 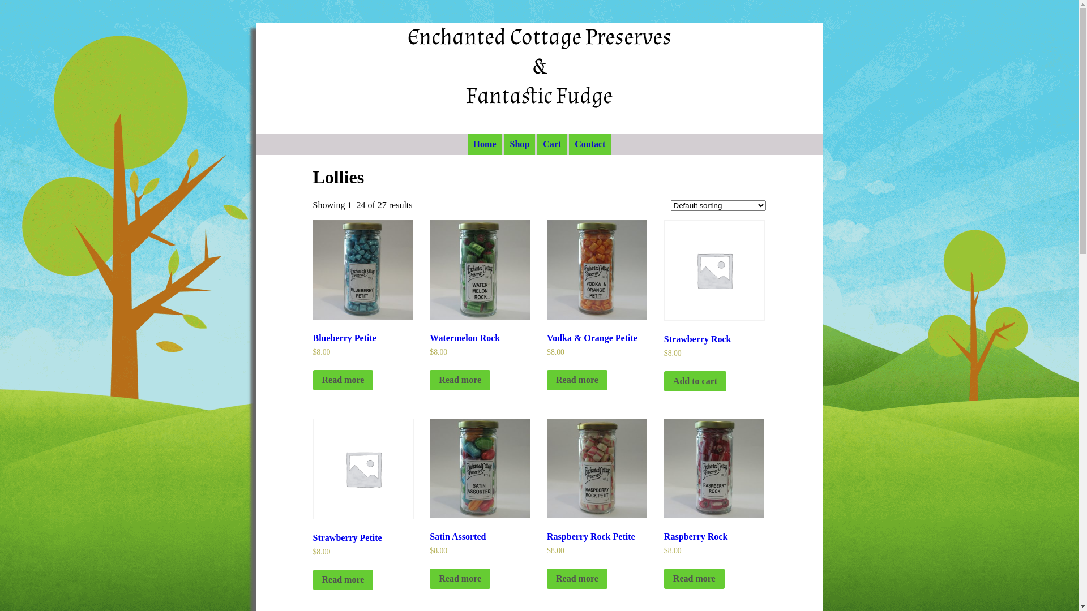 What do you see at coordinates (714, 501) in the screenshot?
I see `Raspberry Rock
$8.00` at bounding box center [714, 501].